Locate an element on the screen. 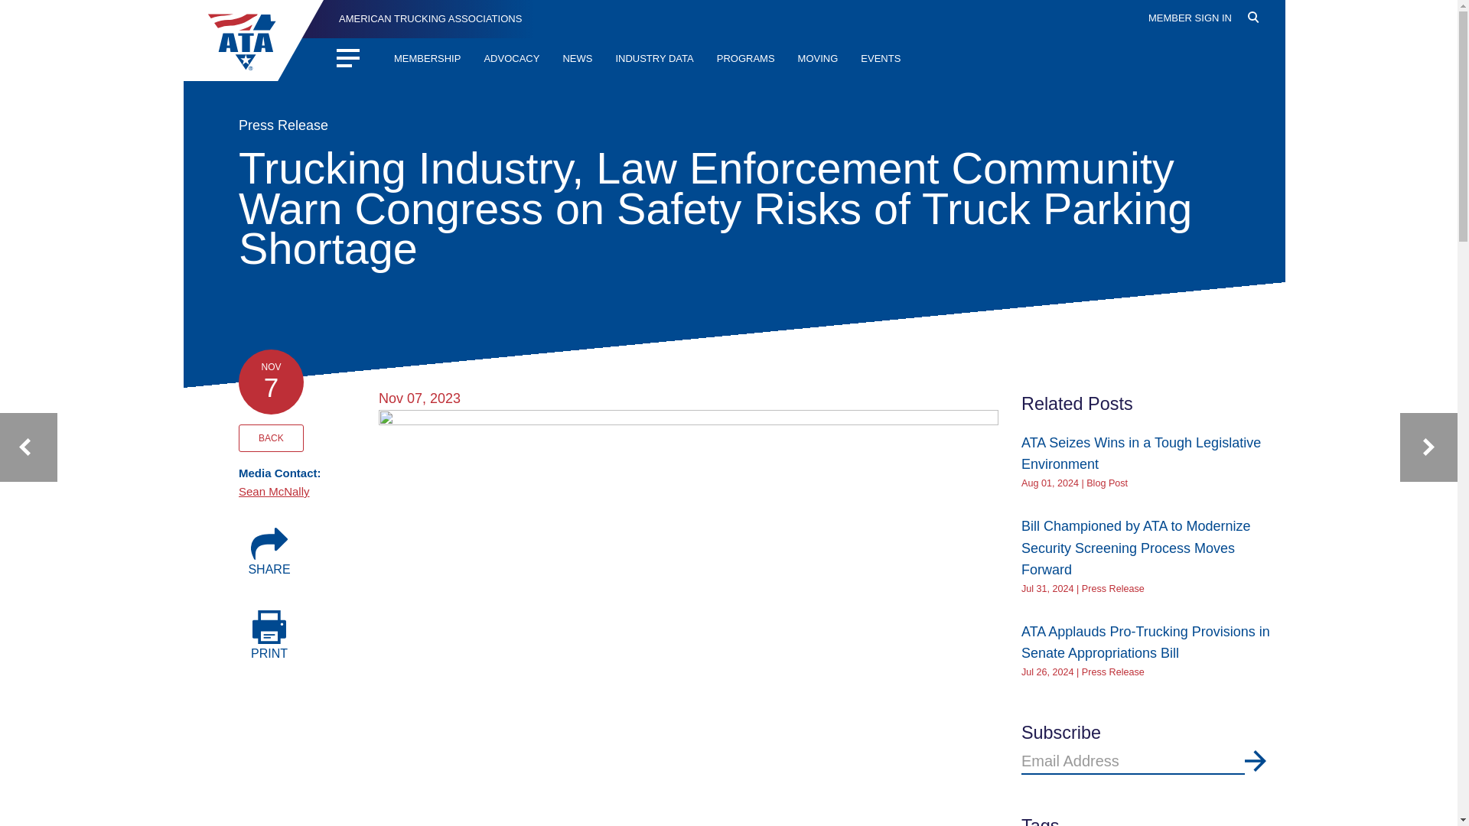 Image resolution: width=1469 pixels, height=826 pixels. EVENTS is located at coordinates (880, 60).